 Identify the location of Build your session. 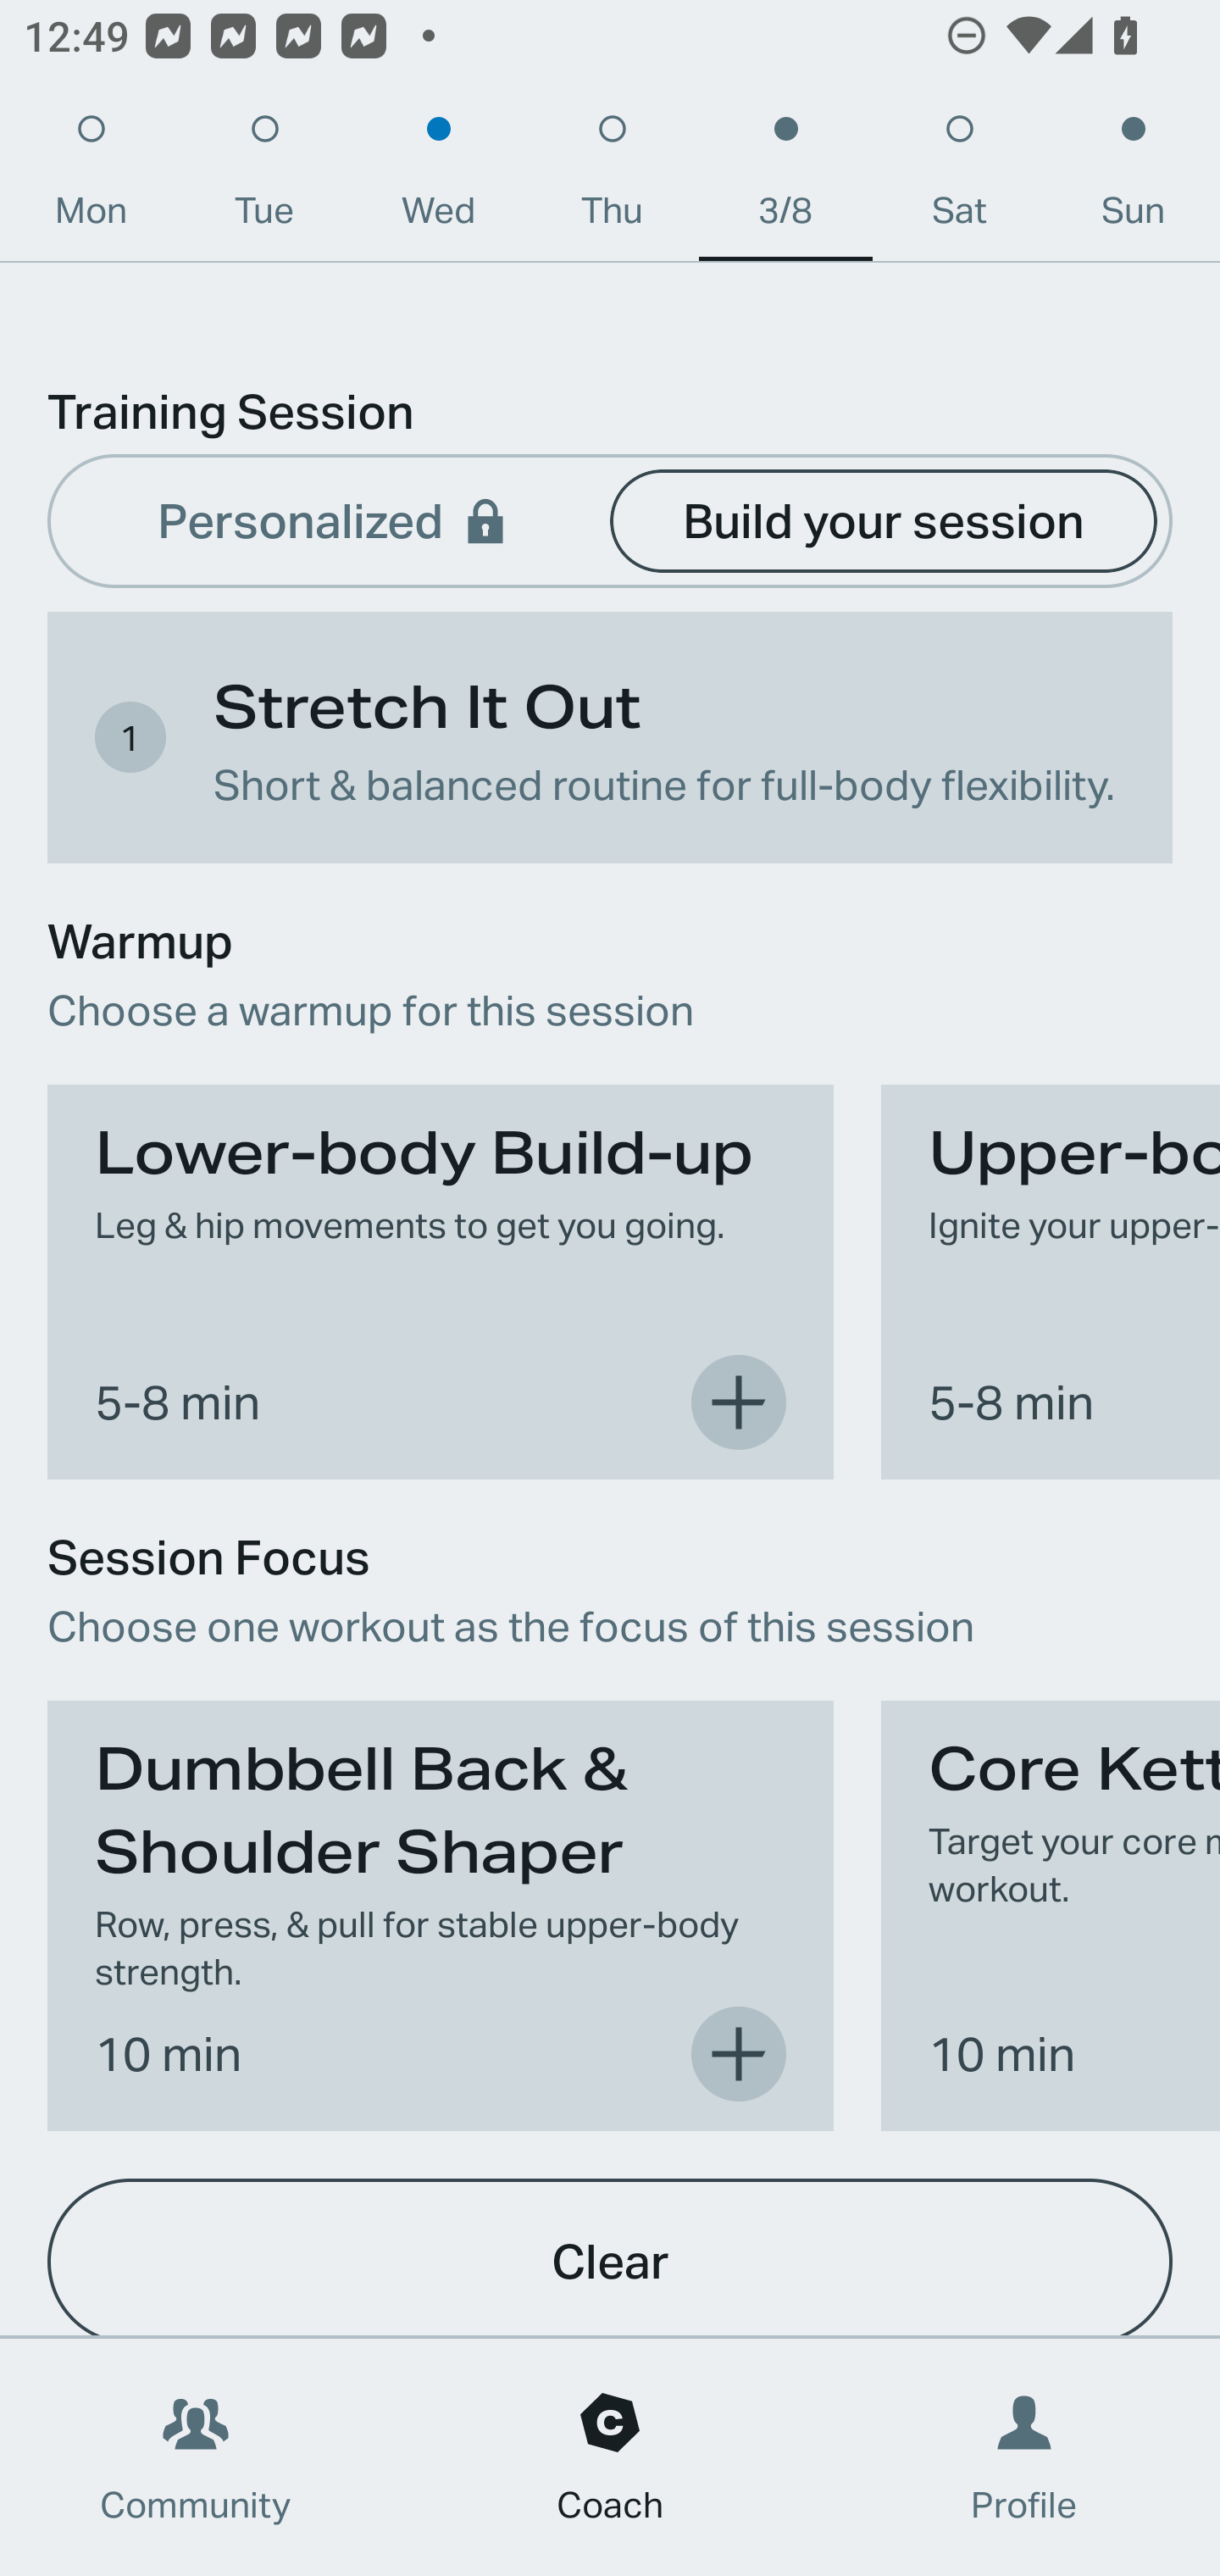
(884, 519).